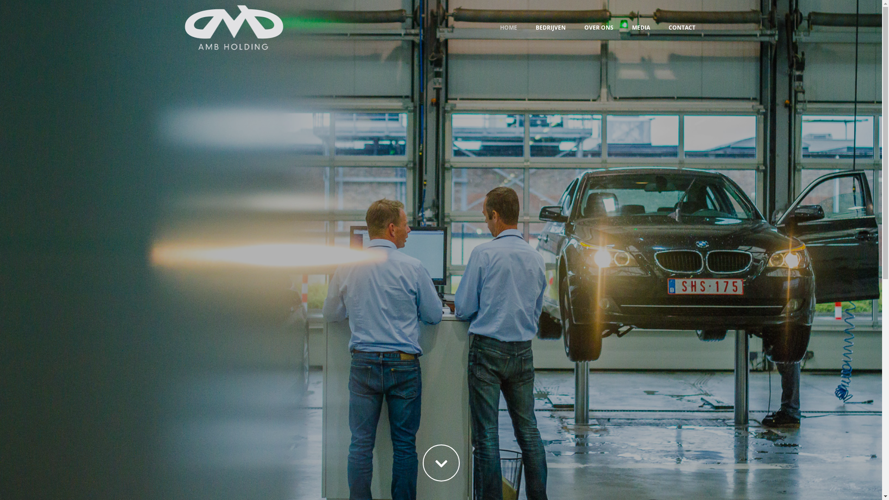  What do you see at coordinates (641, 28) in the screenshot?
I see `MEDIA` at bounding box center [641, 28].